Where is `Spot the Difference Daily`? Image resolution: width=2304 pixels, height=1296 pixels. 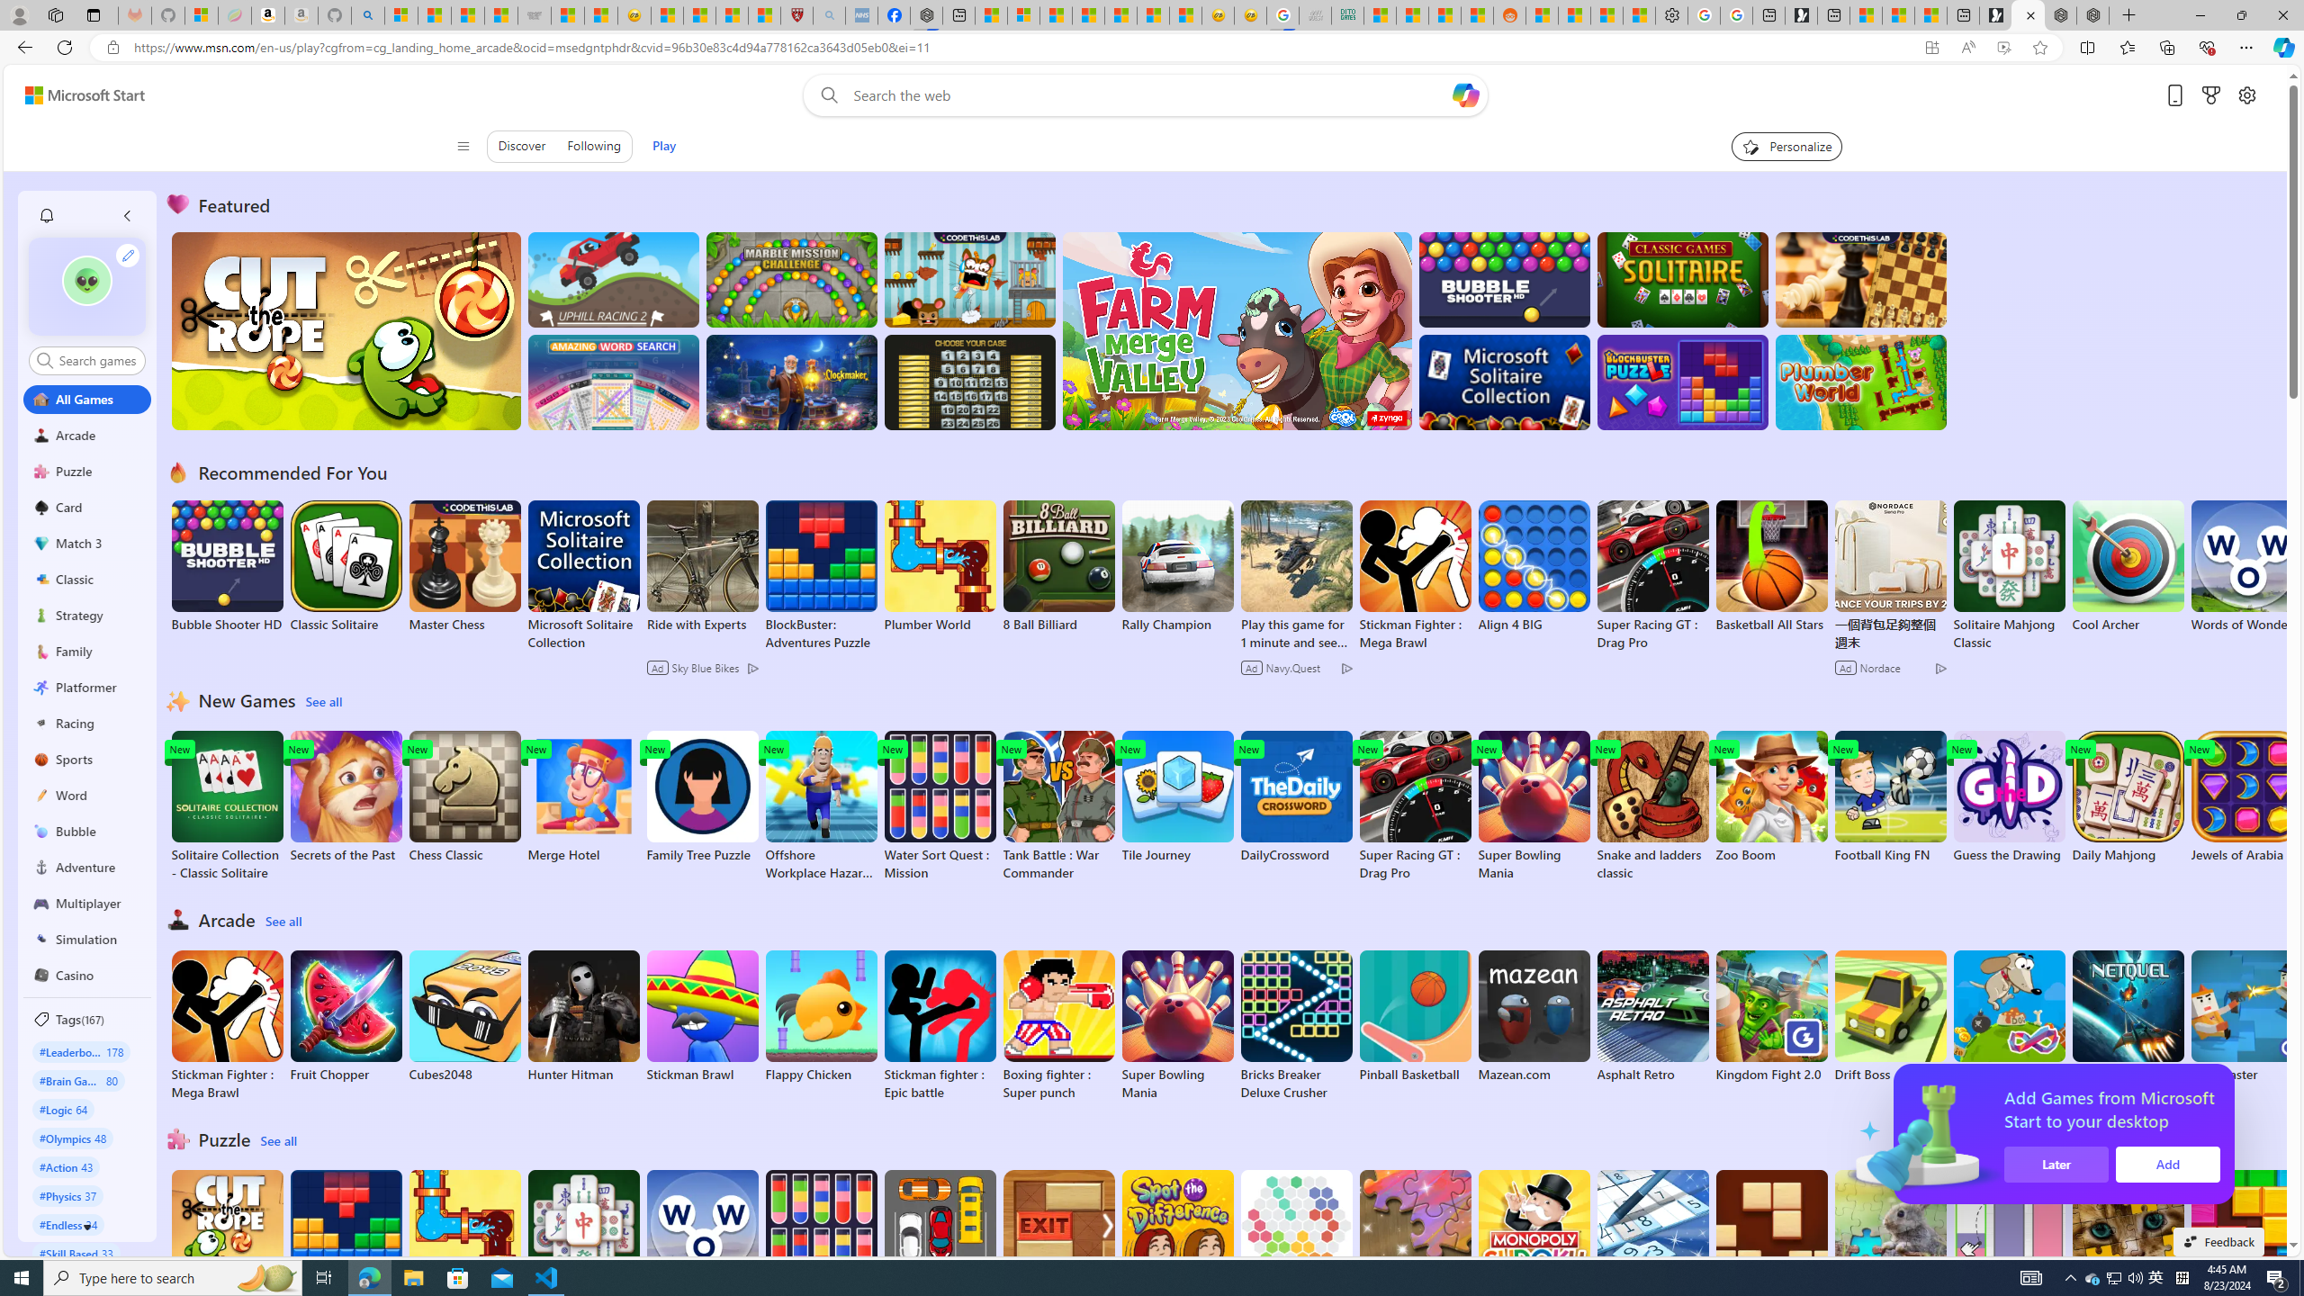
Spot the Difference Daily is located at coordinates (1178, 1246).